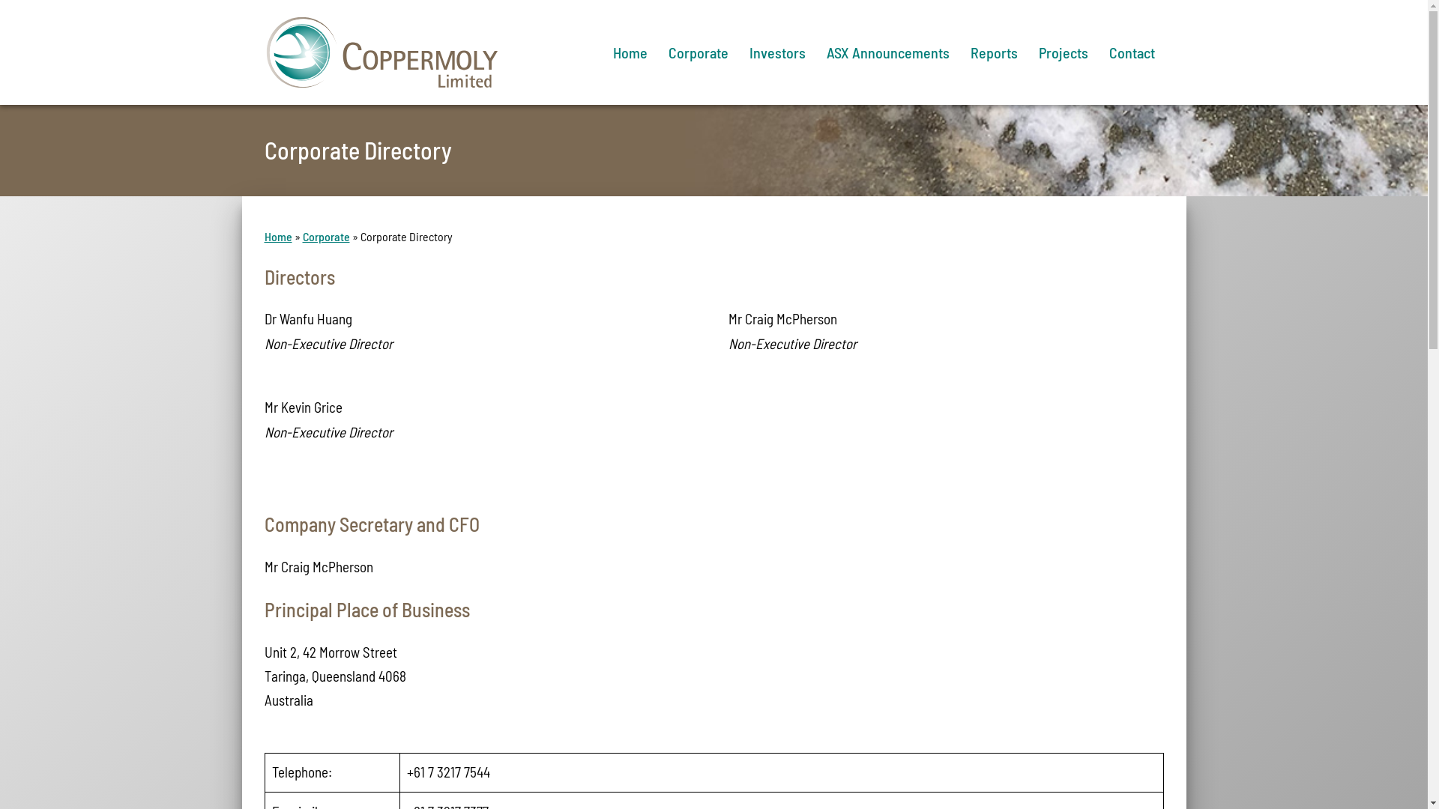 The height and width of the screenshot is (809, 1439). Describe the element at coordinates (994, 52) in the screenshot. I see `Reports` at that location.